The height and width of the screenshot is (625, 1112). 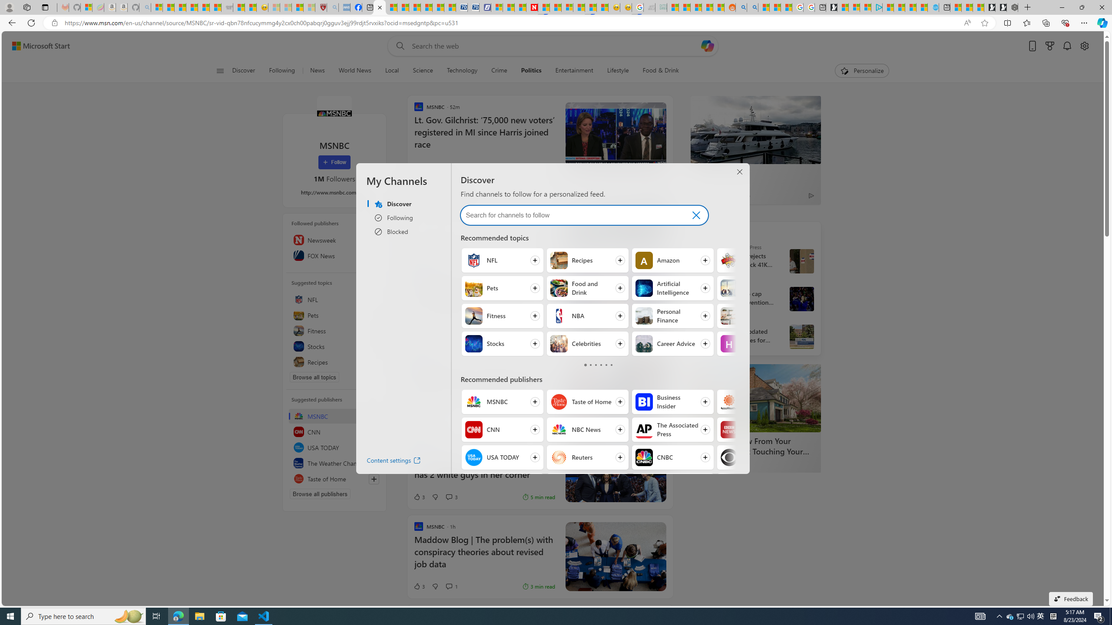 What do you see at coordinates (755, 398) in the screenshot?
I see `How To Borrow From Your Home Without Touching Your Mortgage` at bounding box center [755, 398].